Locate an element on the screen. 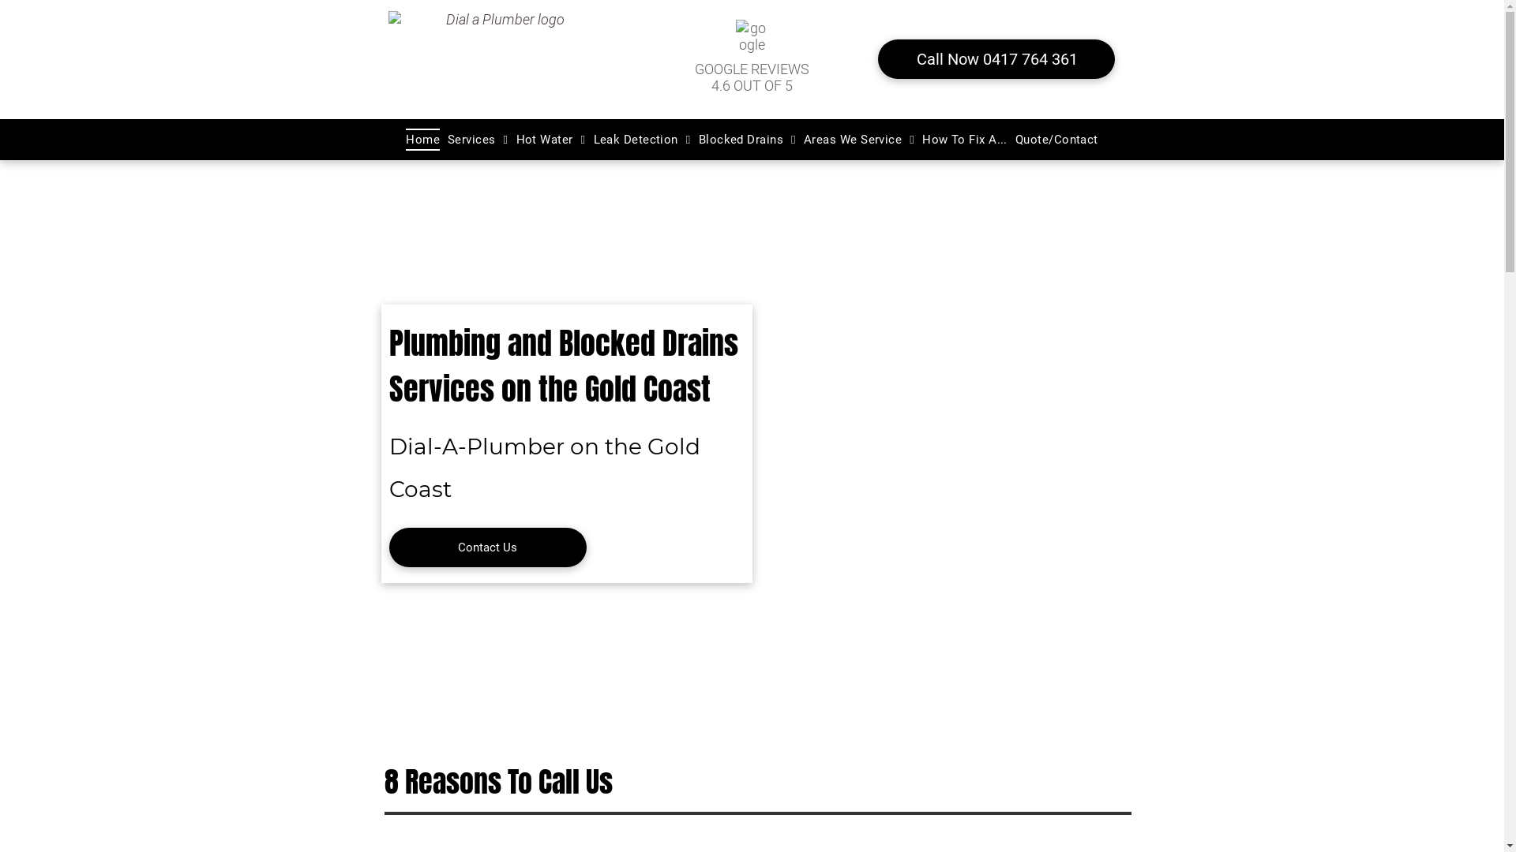  Services is located at coordinates (478, 140).